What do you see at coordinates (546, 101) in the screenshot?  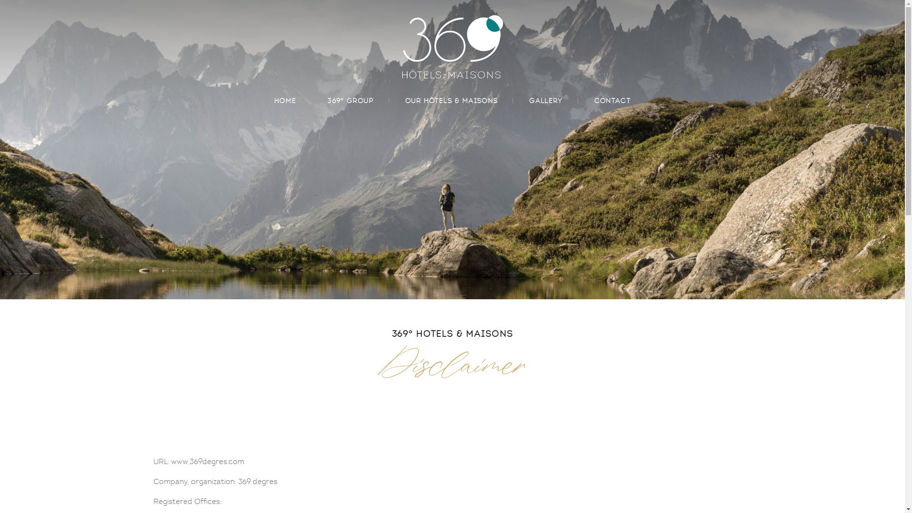 I see `GALLERY` at bounding box center [546, 101].